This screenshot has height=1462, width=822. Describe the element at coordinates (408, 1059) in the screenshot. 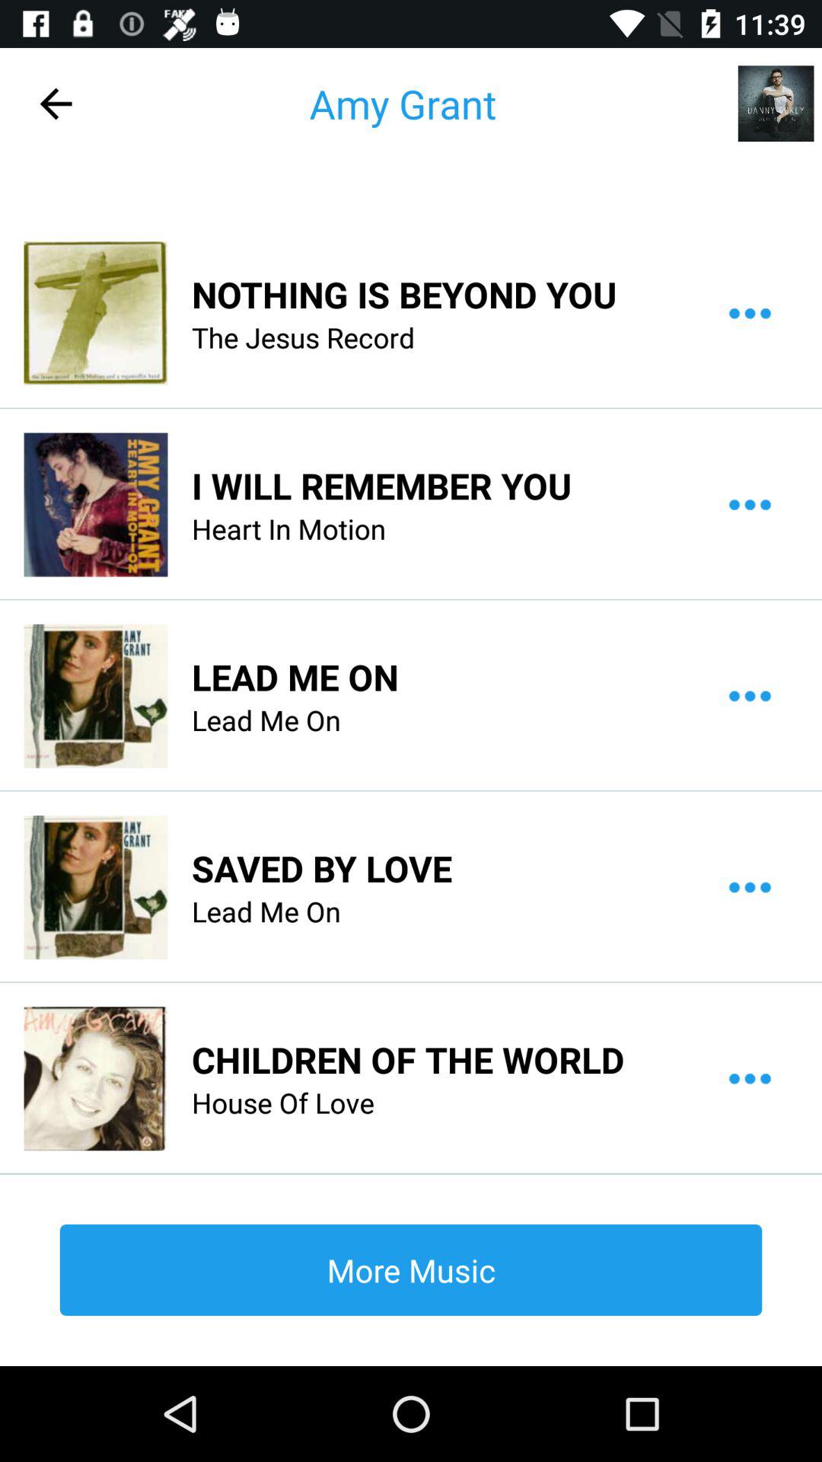

I see `turn on the icon below the lead me on` at that location.